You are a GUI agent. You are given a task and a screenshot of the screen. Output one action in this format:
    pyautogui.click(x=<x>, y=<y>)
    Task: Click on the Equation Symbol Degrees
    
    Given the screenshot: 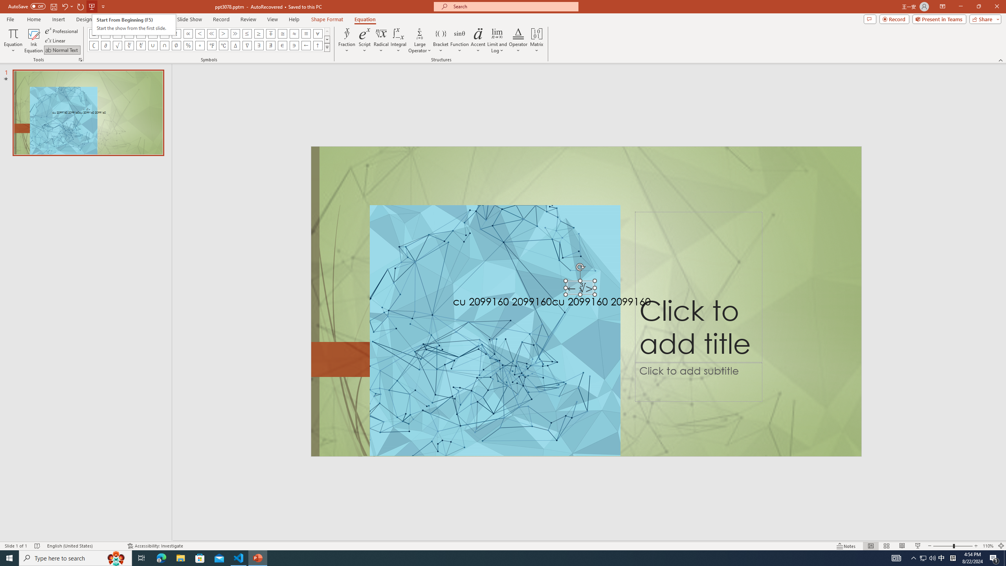 What is the action you would take?
    pyautogui.click(x=200, y=46)
    